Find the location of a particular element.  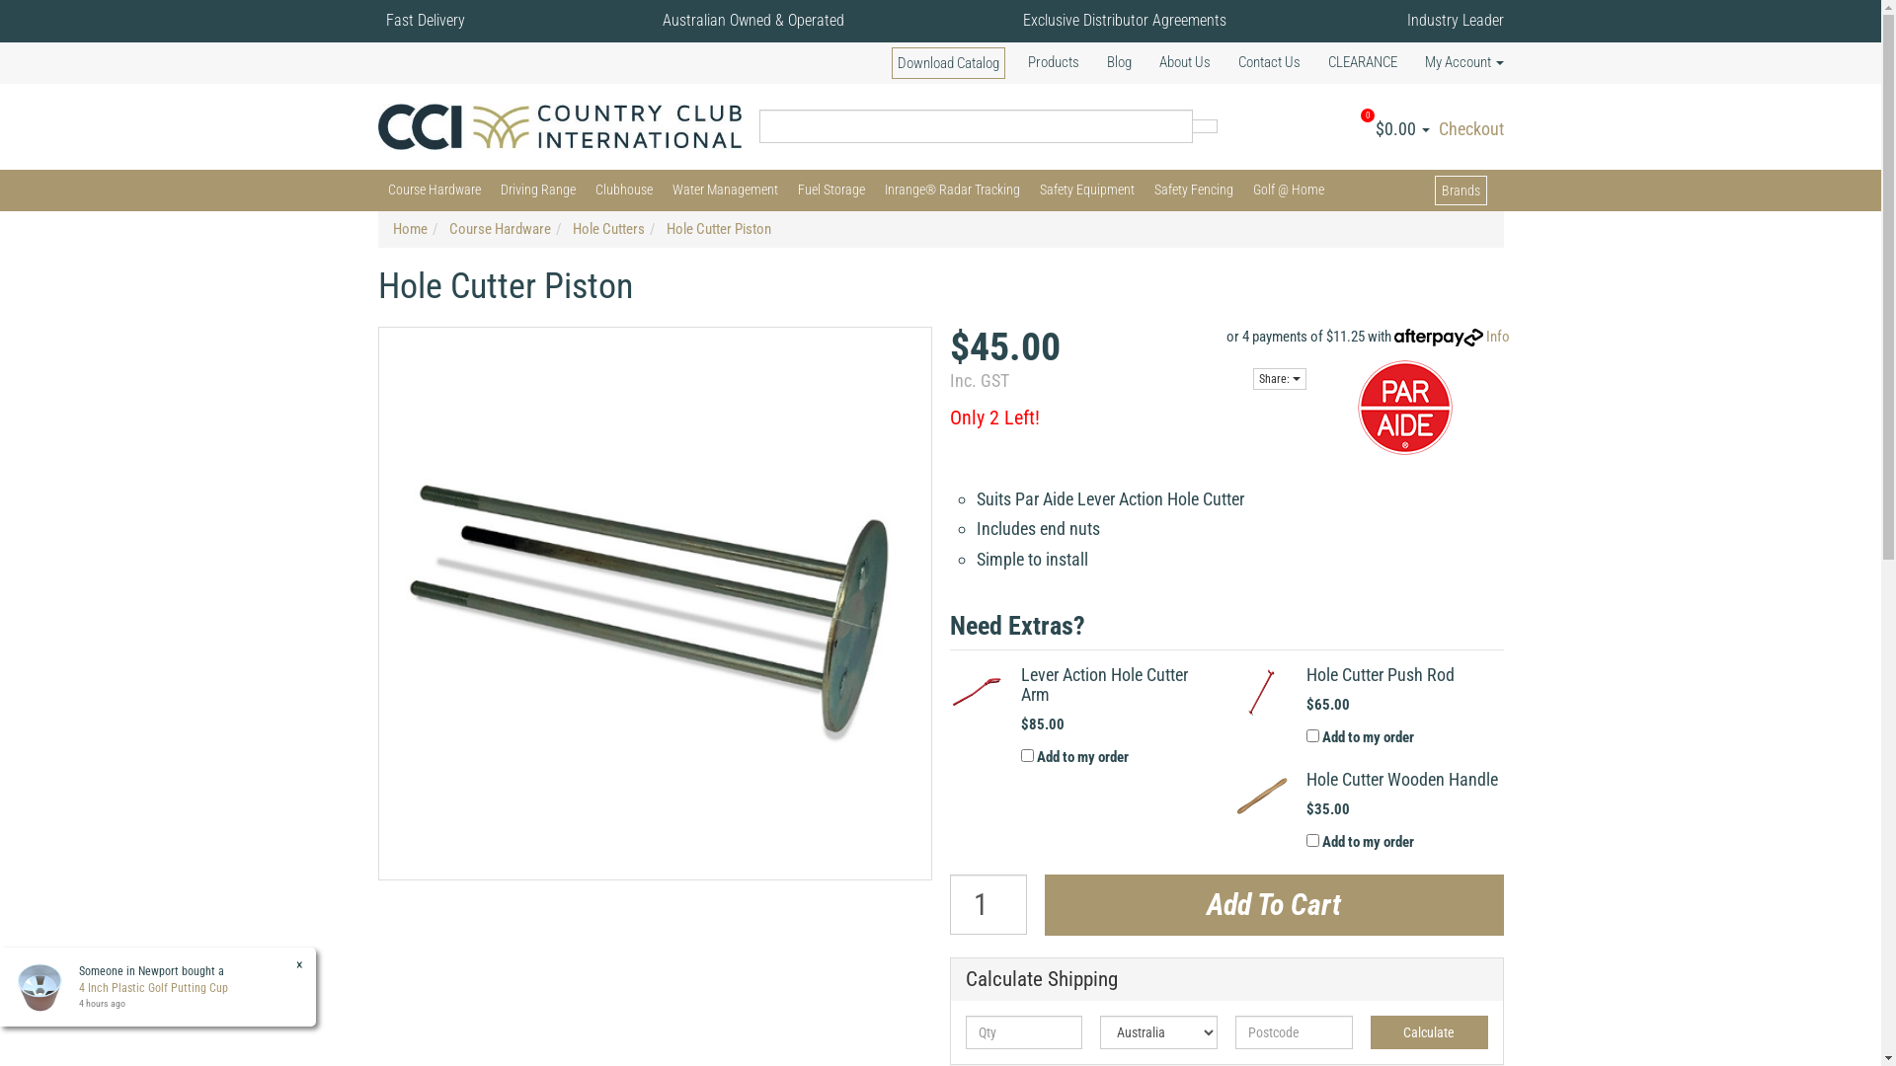

Products is located at coordinates (1053, 62).